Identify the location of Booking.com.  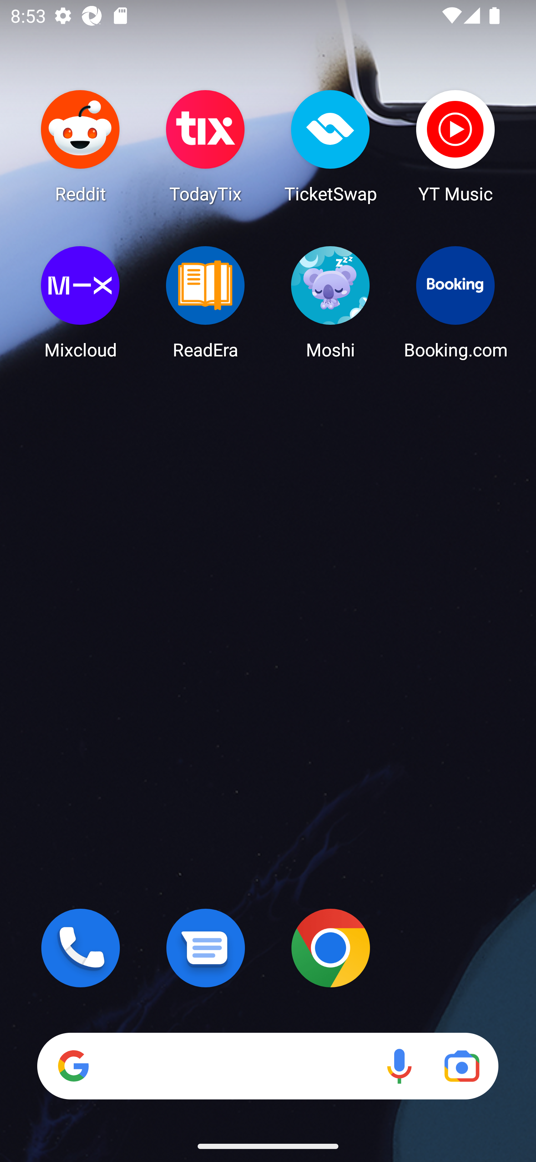
(456, 302).